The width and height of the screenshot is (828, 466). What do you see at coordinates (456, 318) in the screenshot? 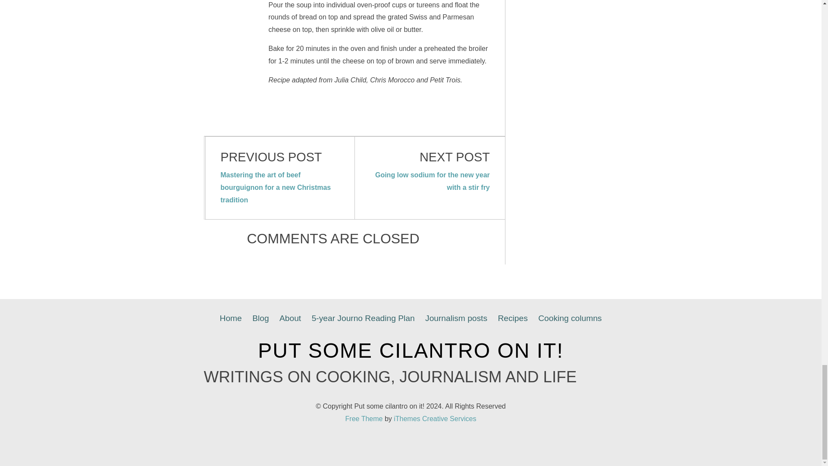
I see `Journalism posts` at bounding box center [456, 318].